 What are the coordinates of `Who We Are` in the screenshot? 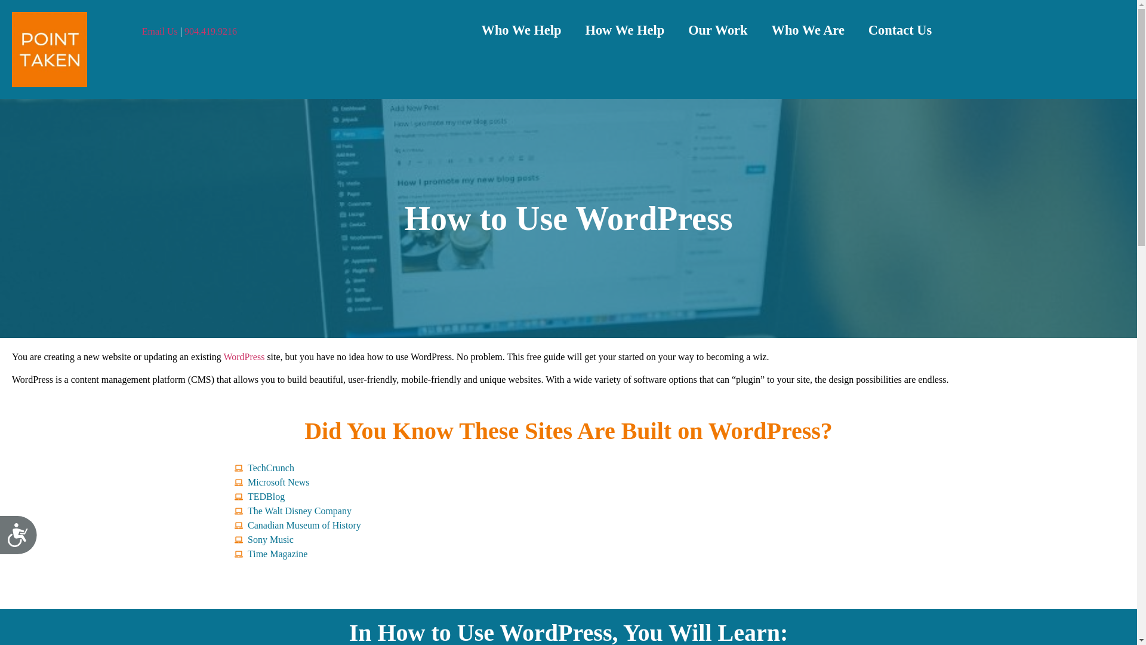 It's located at (808, 30).